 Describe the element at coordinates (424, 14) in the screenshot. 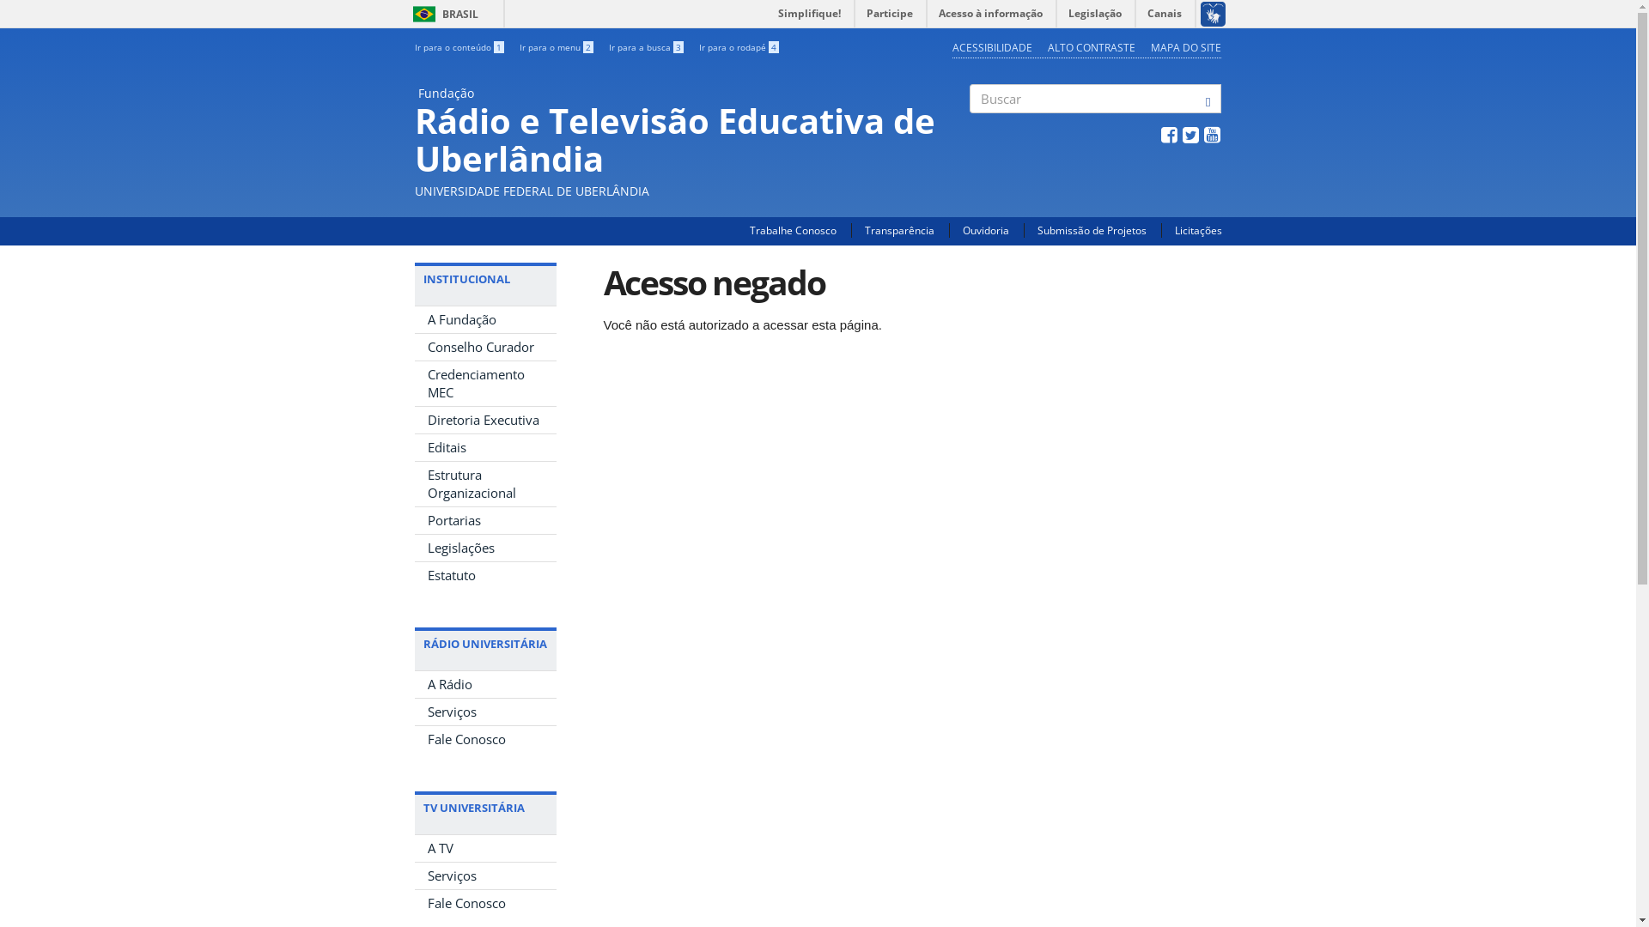

I see `BRASIL` at that location.